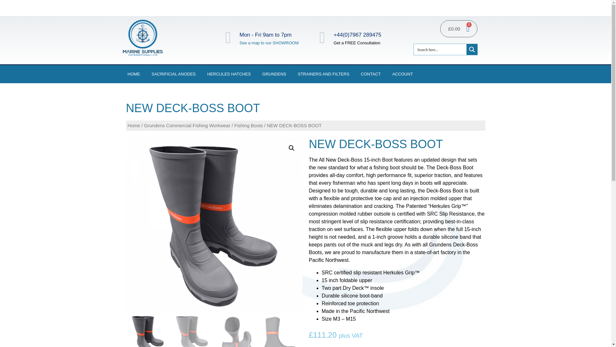  What do you see at coordinates (269, 43) in the screenshot?
I see `See a map to our SHOWROOM` at bounding box center [269, 43].